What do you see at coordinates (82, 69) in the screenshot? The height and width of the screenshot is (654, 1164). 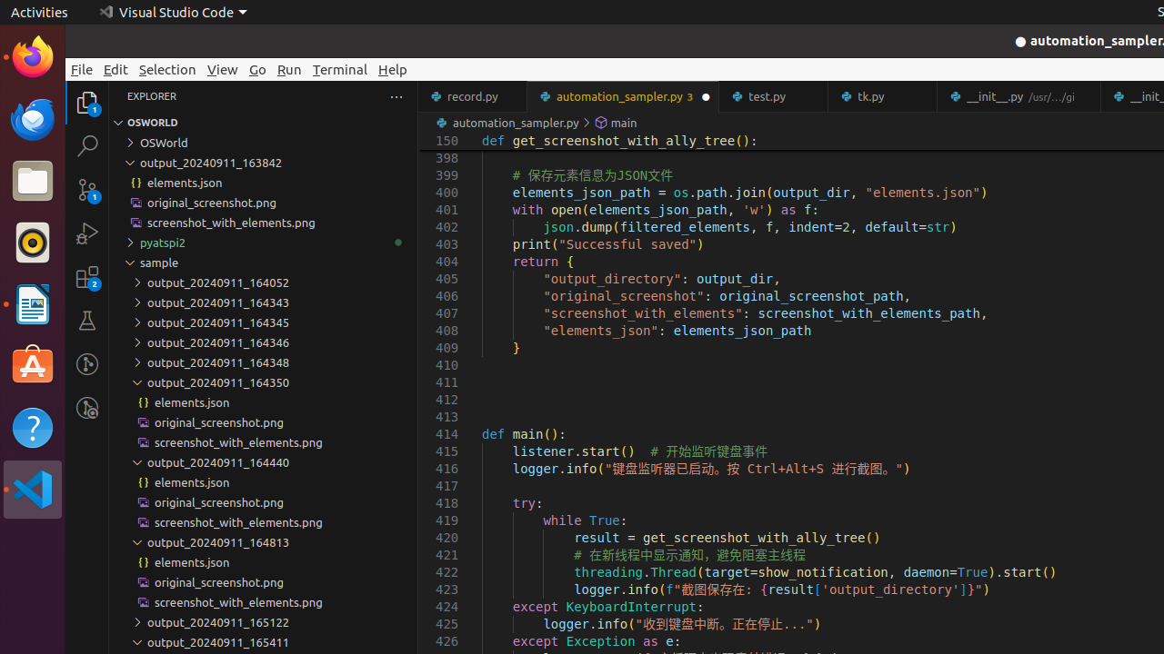 I see `File` at bounding box center [82, 69].